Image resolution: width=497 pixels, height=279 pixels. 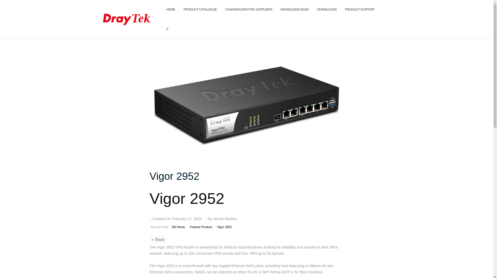 I want to click on Knowledge Base, so click(x=294, y=9).